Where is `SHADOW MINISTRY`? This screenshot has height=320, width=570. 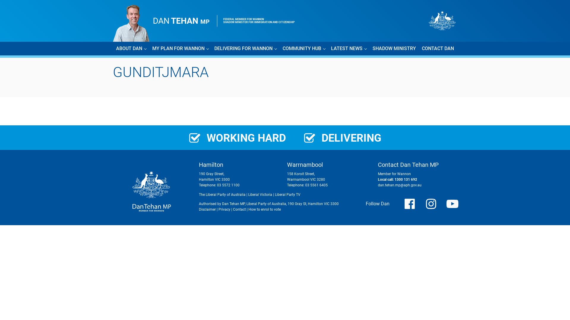 SHADOW MINISTRY is located at coordinates (394, 49).